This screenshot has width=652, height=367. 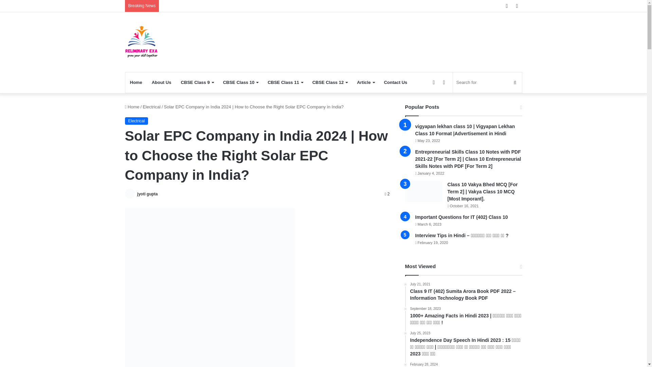 I want to click on CBSE Class 11, so click(x=285, y=82).